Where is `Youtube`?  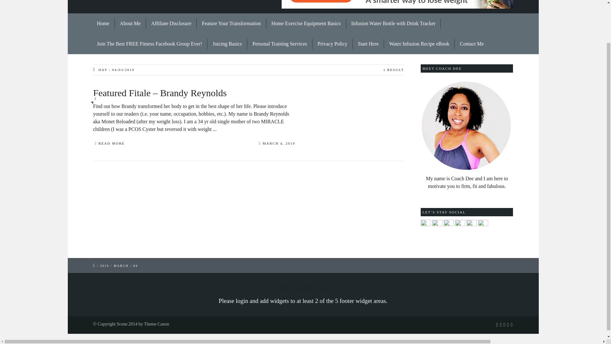 Youtube is located at coordinates (460, 224).